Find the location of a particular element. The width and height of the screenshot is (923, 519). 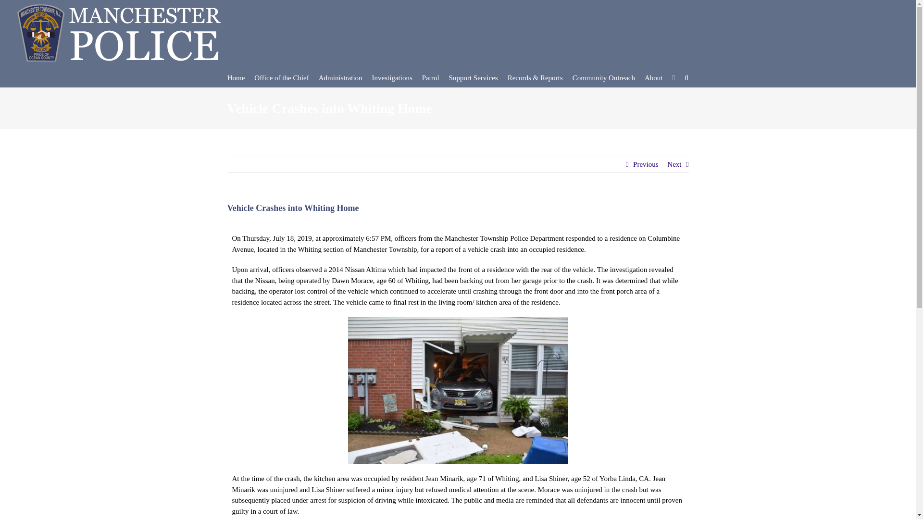

Office of the Chief is located at coordinates (281, 77).